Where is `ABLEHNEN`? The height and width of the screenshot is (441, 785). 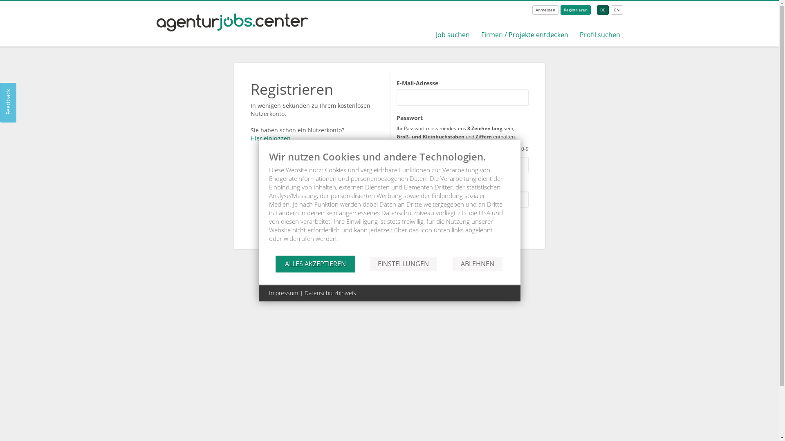
ABLEHNEN is located at coordinates (478, 264).